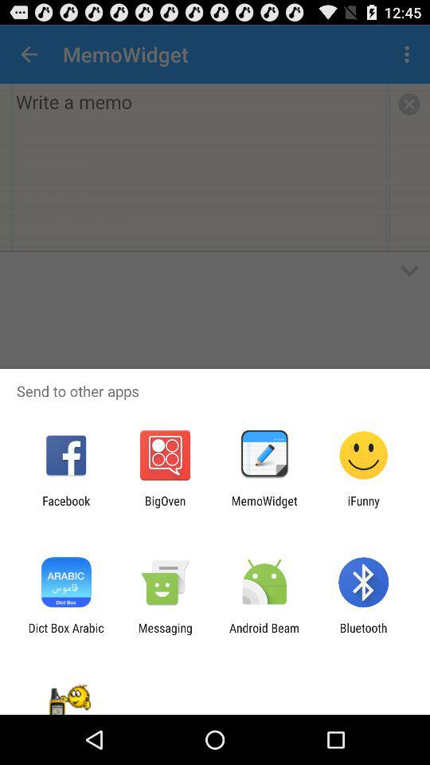  I want to click on flip until the bluetooth app, so click(363, 634).